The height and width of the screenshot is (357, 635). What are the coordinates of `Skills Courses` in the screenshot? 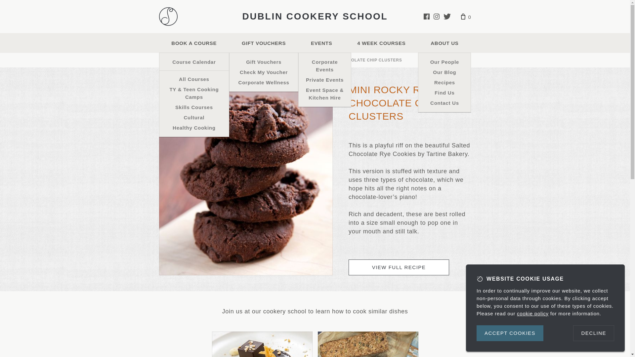 It's located at (194, 107).